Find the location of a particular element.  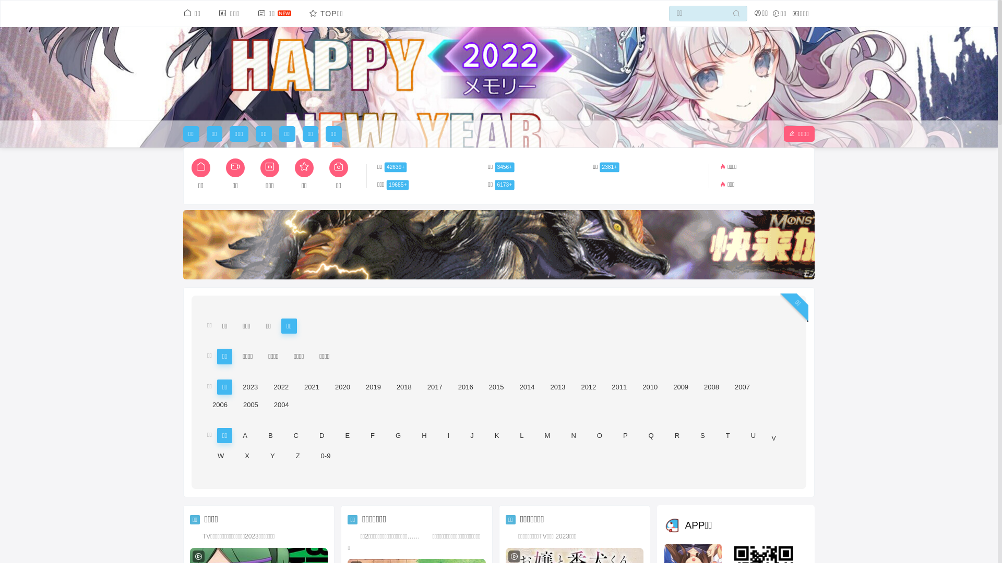

2012 is located at coordinates (589, 387).